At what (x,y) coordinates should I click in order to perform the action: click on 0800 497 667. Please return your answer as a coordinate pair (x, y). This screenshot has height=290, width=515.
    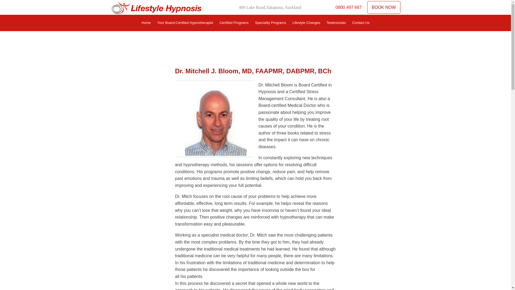
    Looking at the image, I should click on (349, 7).